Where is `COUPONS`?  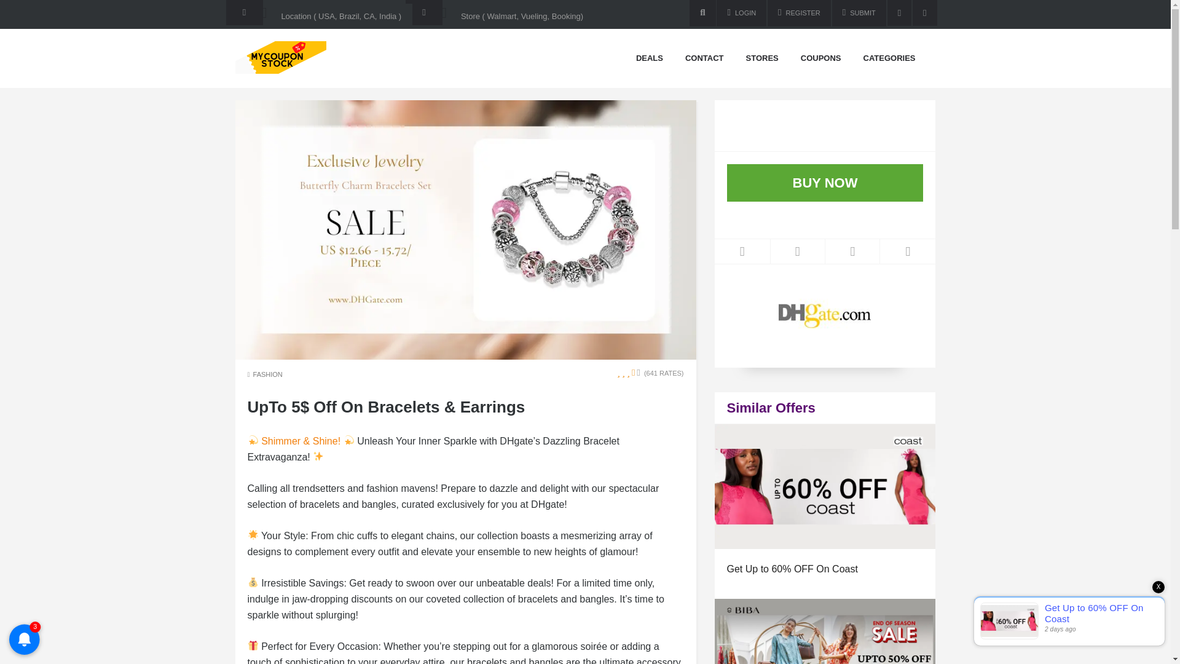
COUPONS is located at coordinates (821, 58).